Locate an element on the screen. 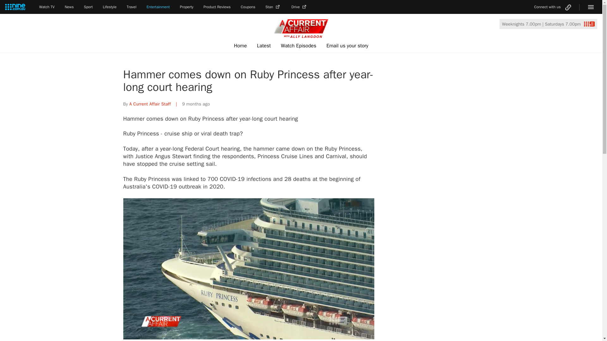 The image size is (607, 341). Entertainment is located at coordinates (158, 7).